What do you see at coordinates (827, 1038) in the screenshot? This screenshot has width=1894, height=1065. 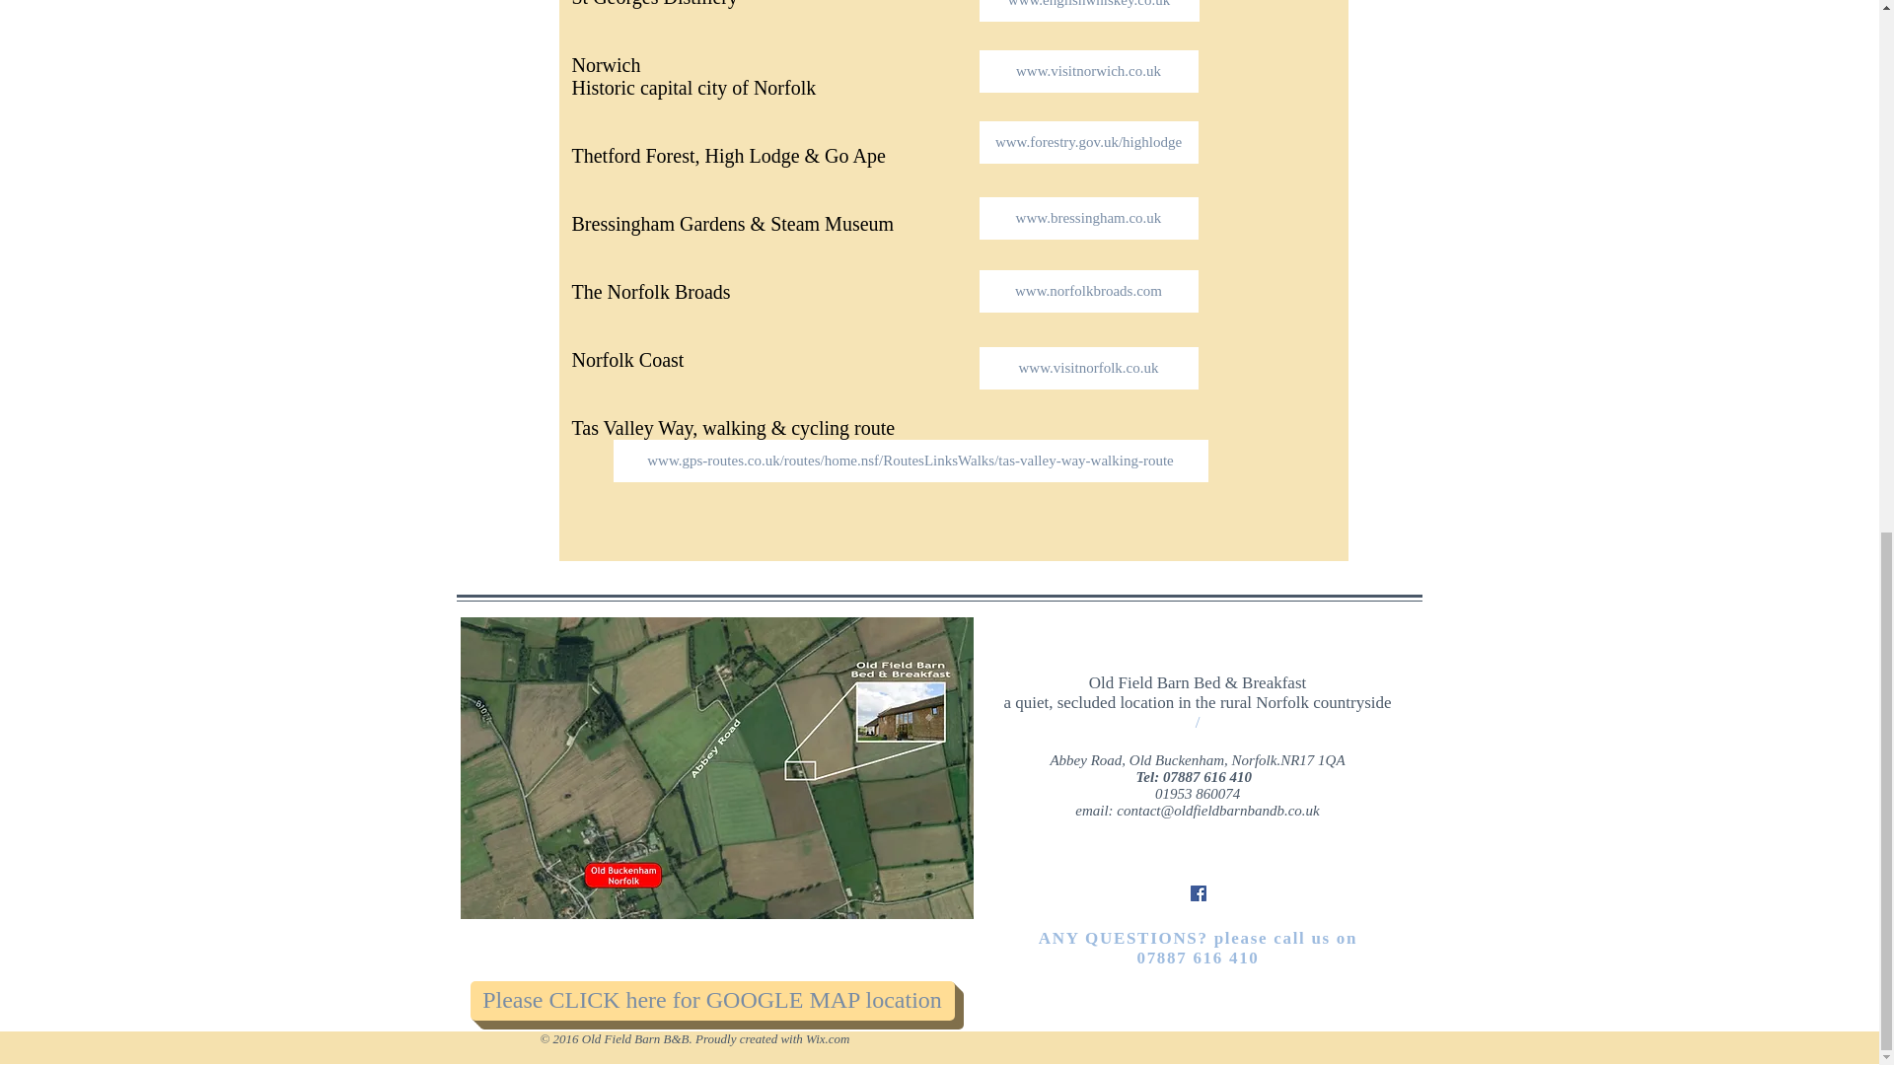 I see `Wix.com` at bounding box center [827, 1038].